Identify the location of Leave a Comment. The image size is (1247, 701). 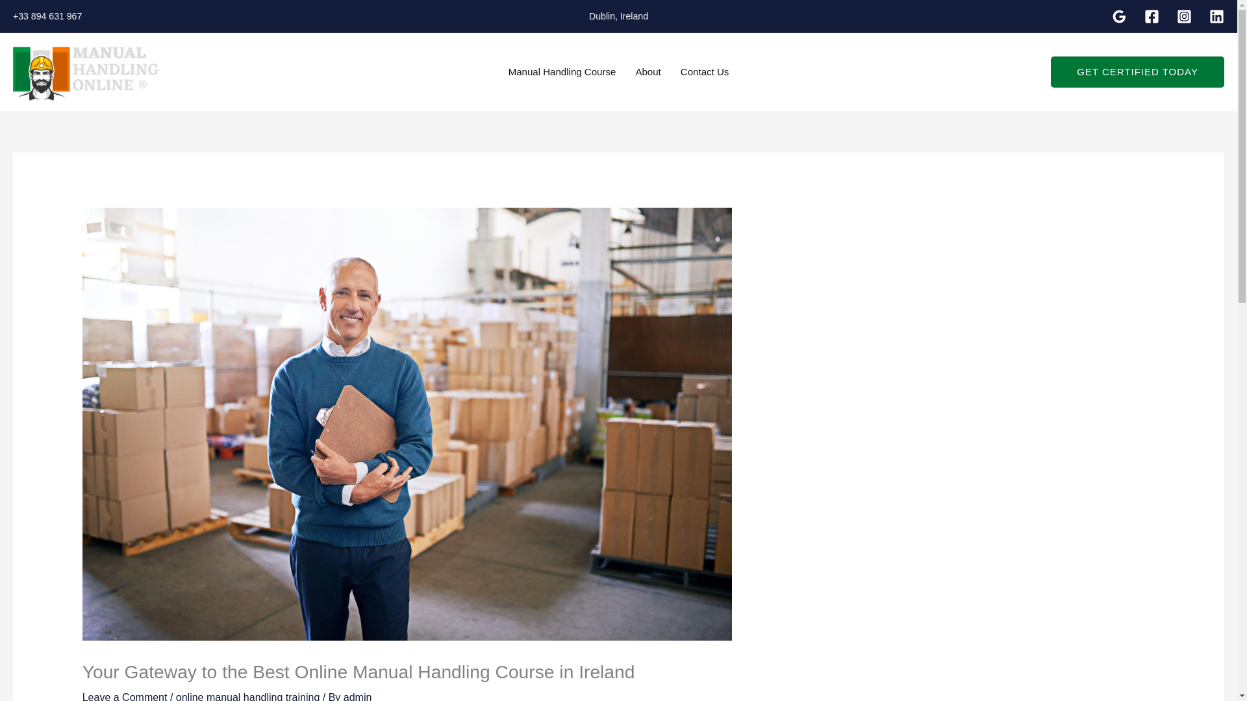
(125, 696).